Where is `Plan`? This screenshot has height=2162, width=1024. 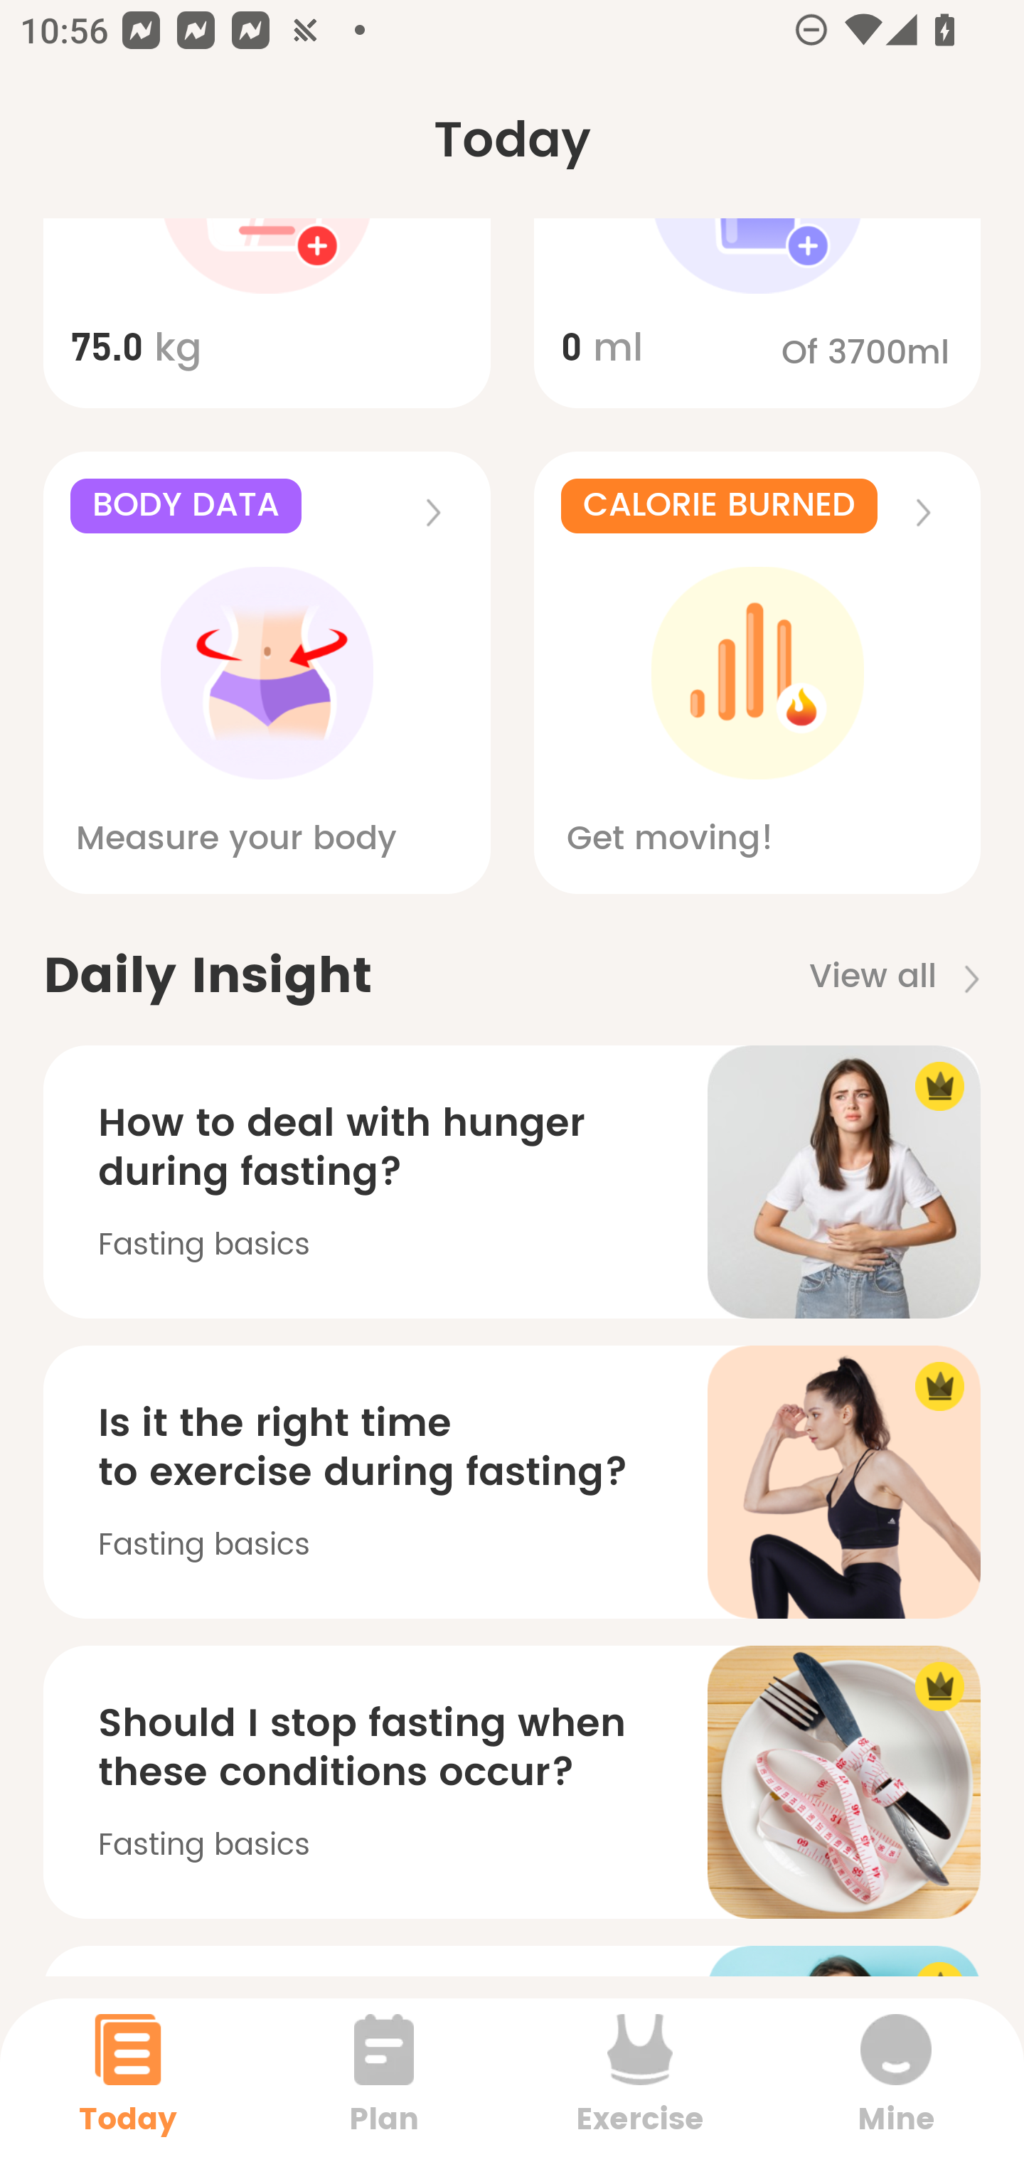
Plan is located at coordinates (384, 2080).